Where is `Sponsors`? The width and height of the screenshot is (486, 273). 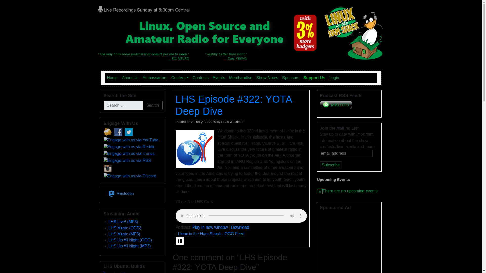 Sponsors is located at coordinates (291, 78).